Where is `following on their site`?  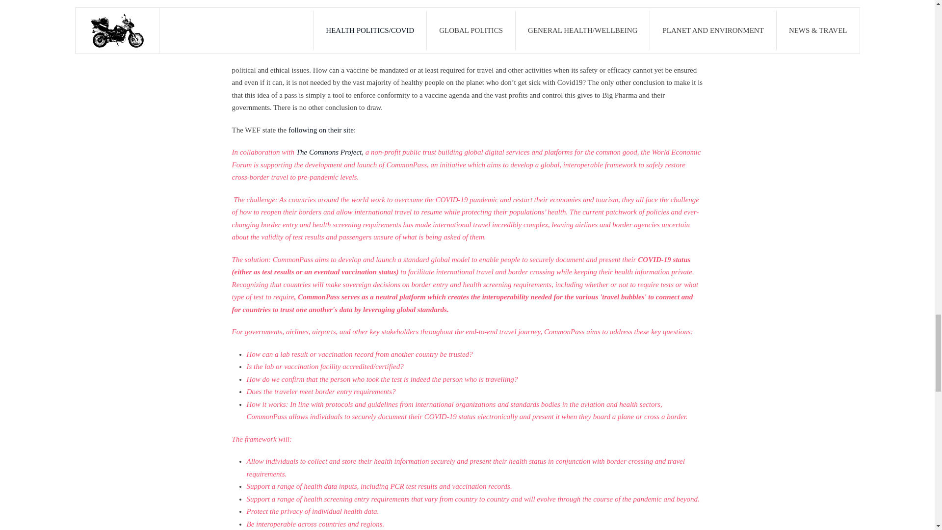 following on their site is located at coordinates (321, 130).